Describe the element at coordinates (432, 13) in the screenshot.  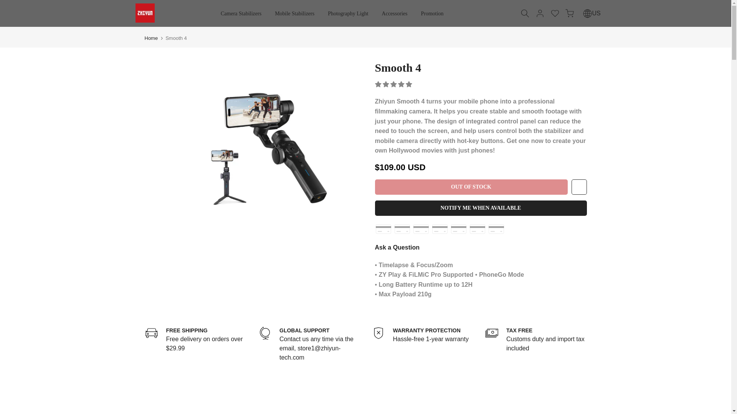
I see `Promotion` at that location.